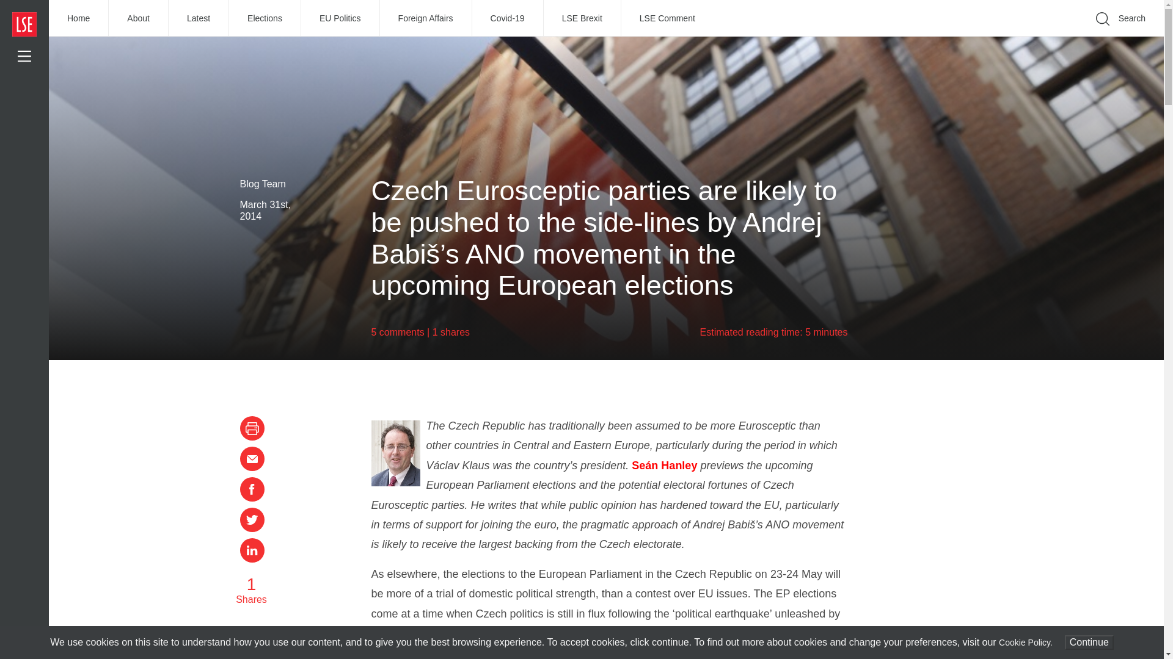 This screenshot has width=1173, height=659. Describe the element at coordinates (199, 18) in the screenshot. I see `Latest` at that location.